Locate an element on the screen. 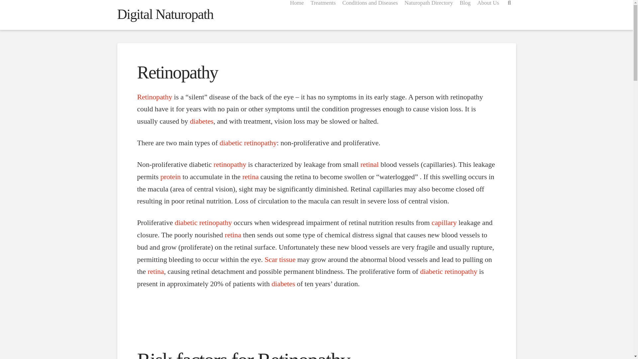 The height and width of the screenshot is (359, 638). retina is located at coordinates (156, 271).